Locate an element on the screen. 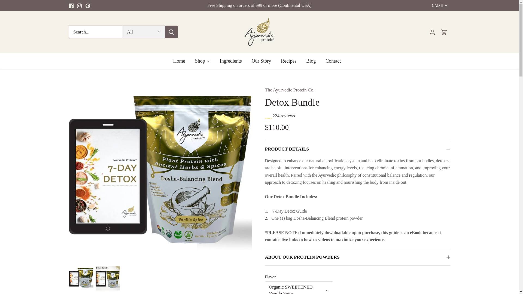 This screenshot has height=294, width=523. Blog is located at coordinates (311, 61).